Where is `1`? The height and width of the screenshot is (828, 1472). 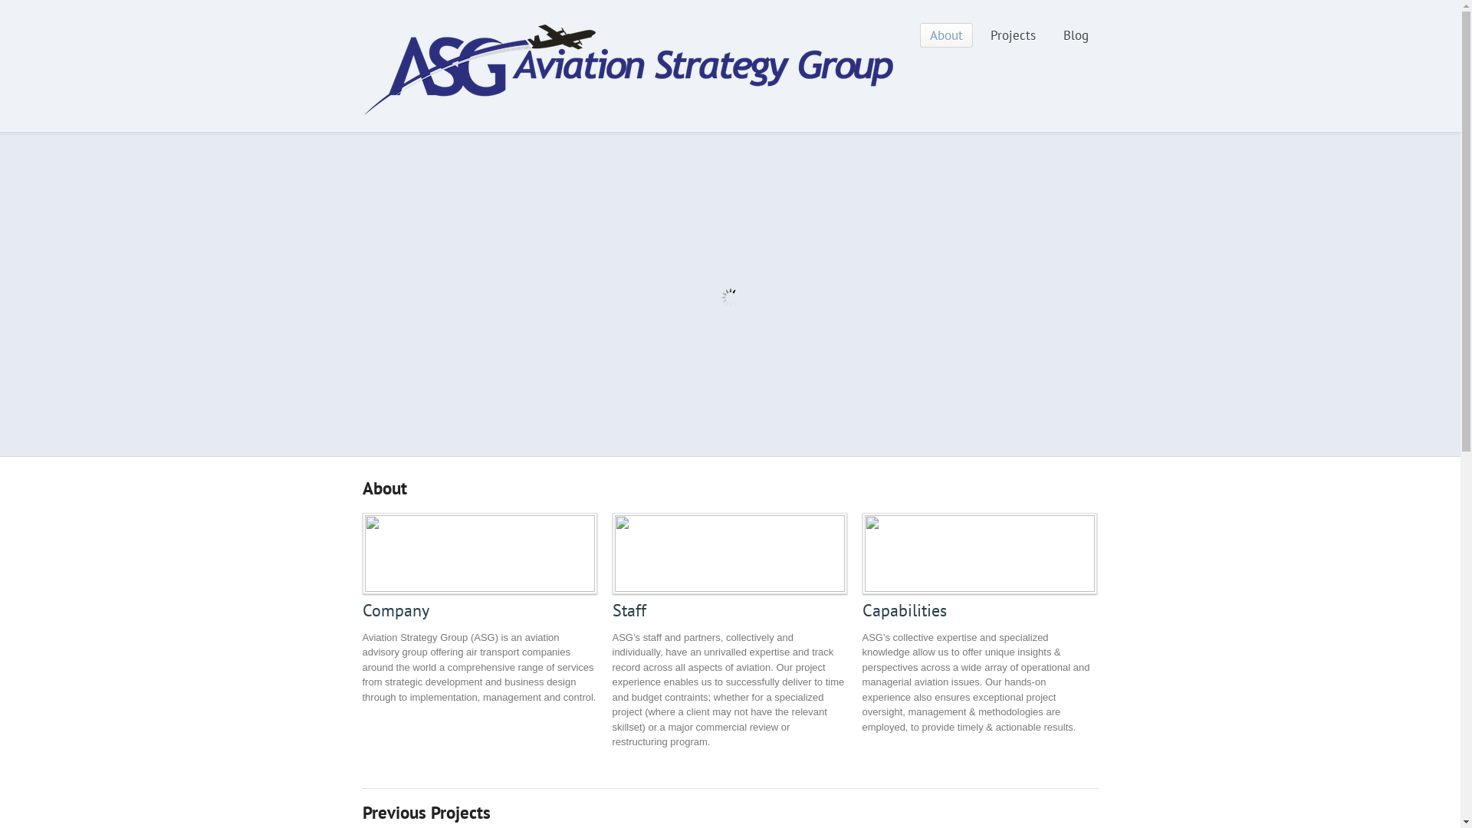 1 is located at coordinates (701, 443).